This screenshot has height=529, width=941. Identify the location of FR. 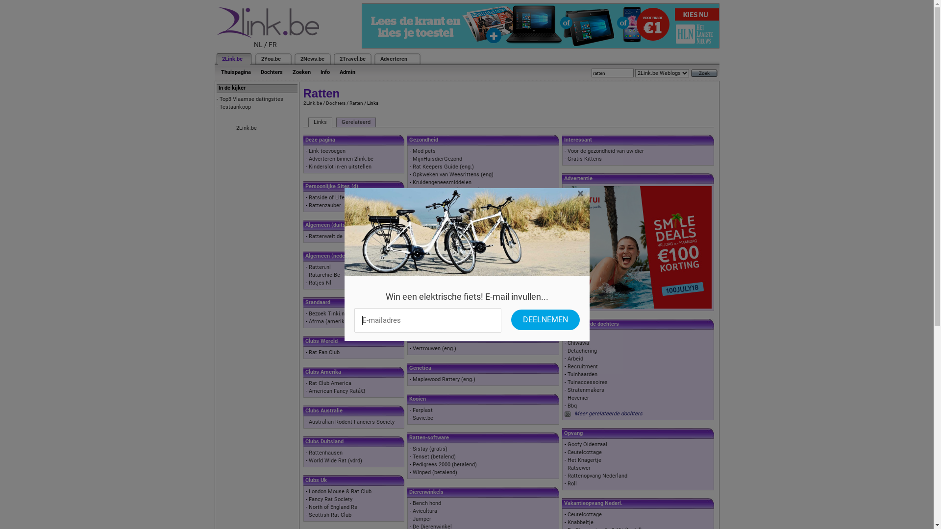
(272, 45).